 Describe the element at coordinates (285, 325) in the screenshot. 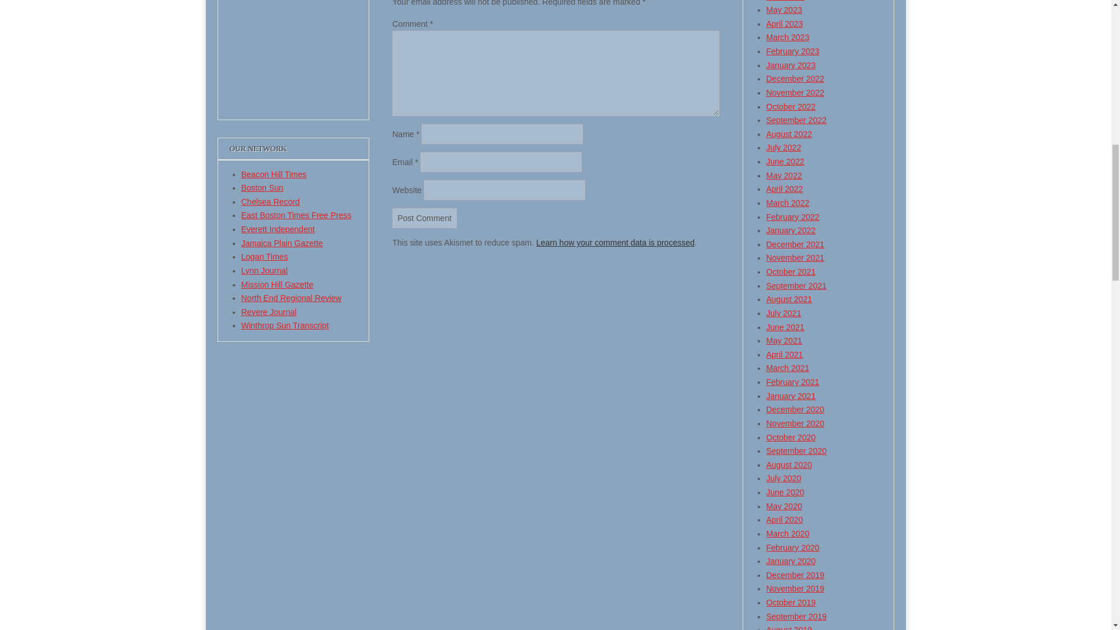

I see `Winthrop Sun Transcript` at that location.